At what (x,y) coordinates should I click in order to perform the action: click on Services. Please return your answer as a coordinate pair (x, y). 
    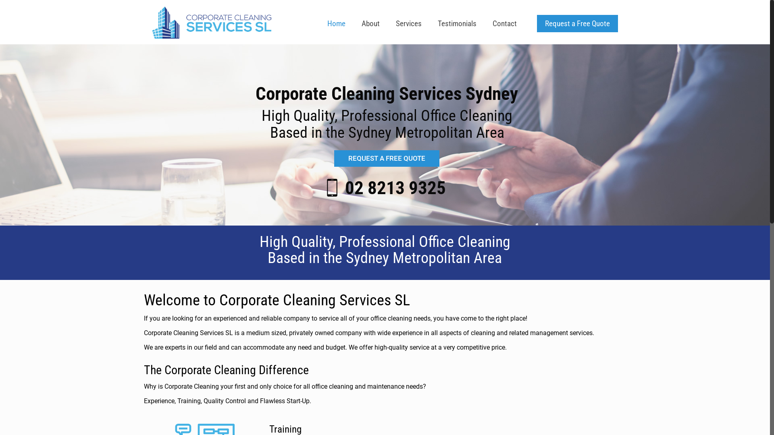
    Looking at the image, I should click on (409, 24).